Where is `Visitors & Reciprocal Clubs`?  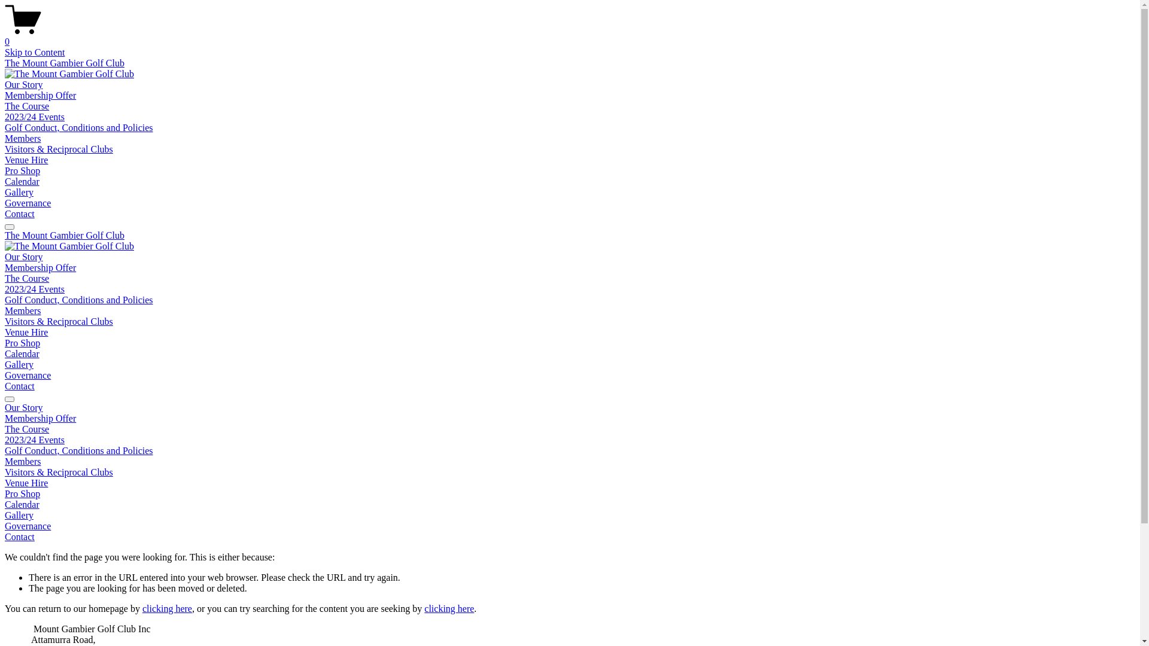
Visitors & Reciprocal Clubs is located at coordinates (59, 150).